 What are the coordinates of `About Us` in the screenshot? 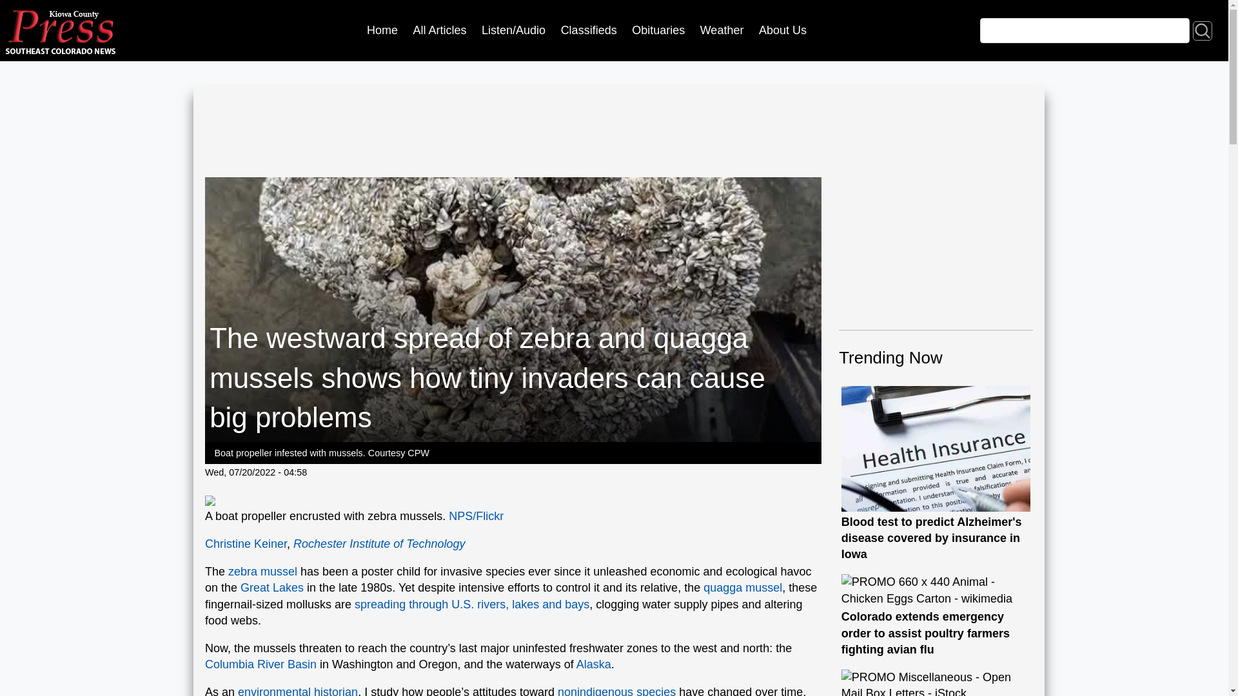 It's located at (782, 30).